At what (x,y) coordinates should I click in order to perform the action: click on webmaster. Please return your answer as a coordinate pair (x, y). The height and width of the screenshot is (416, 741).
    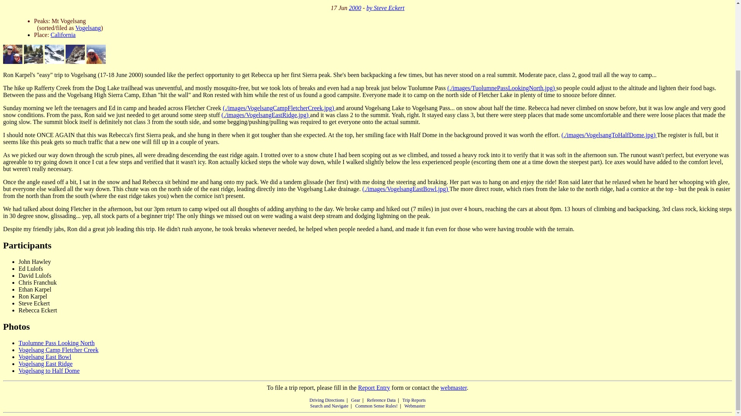
    Looking at the image, I should click on (453, 387).